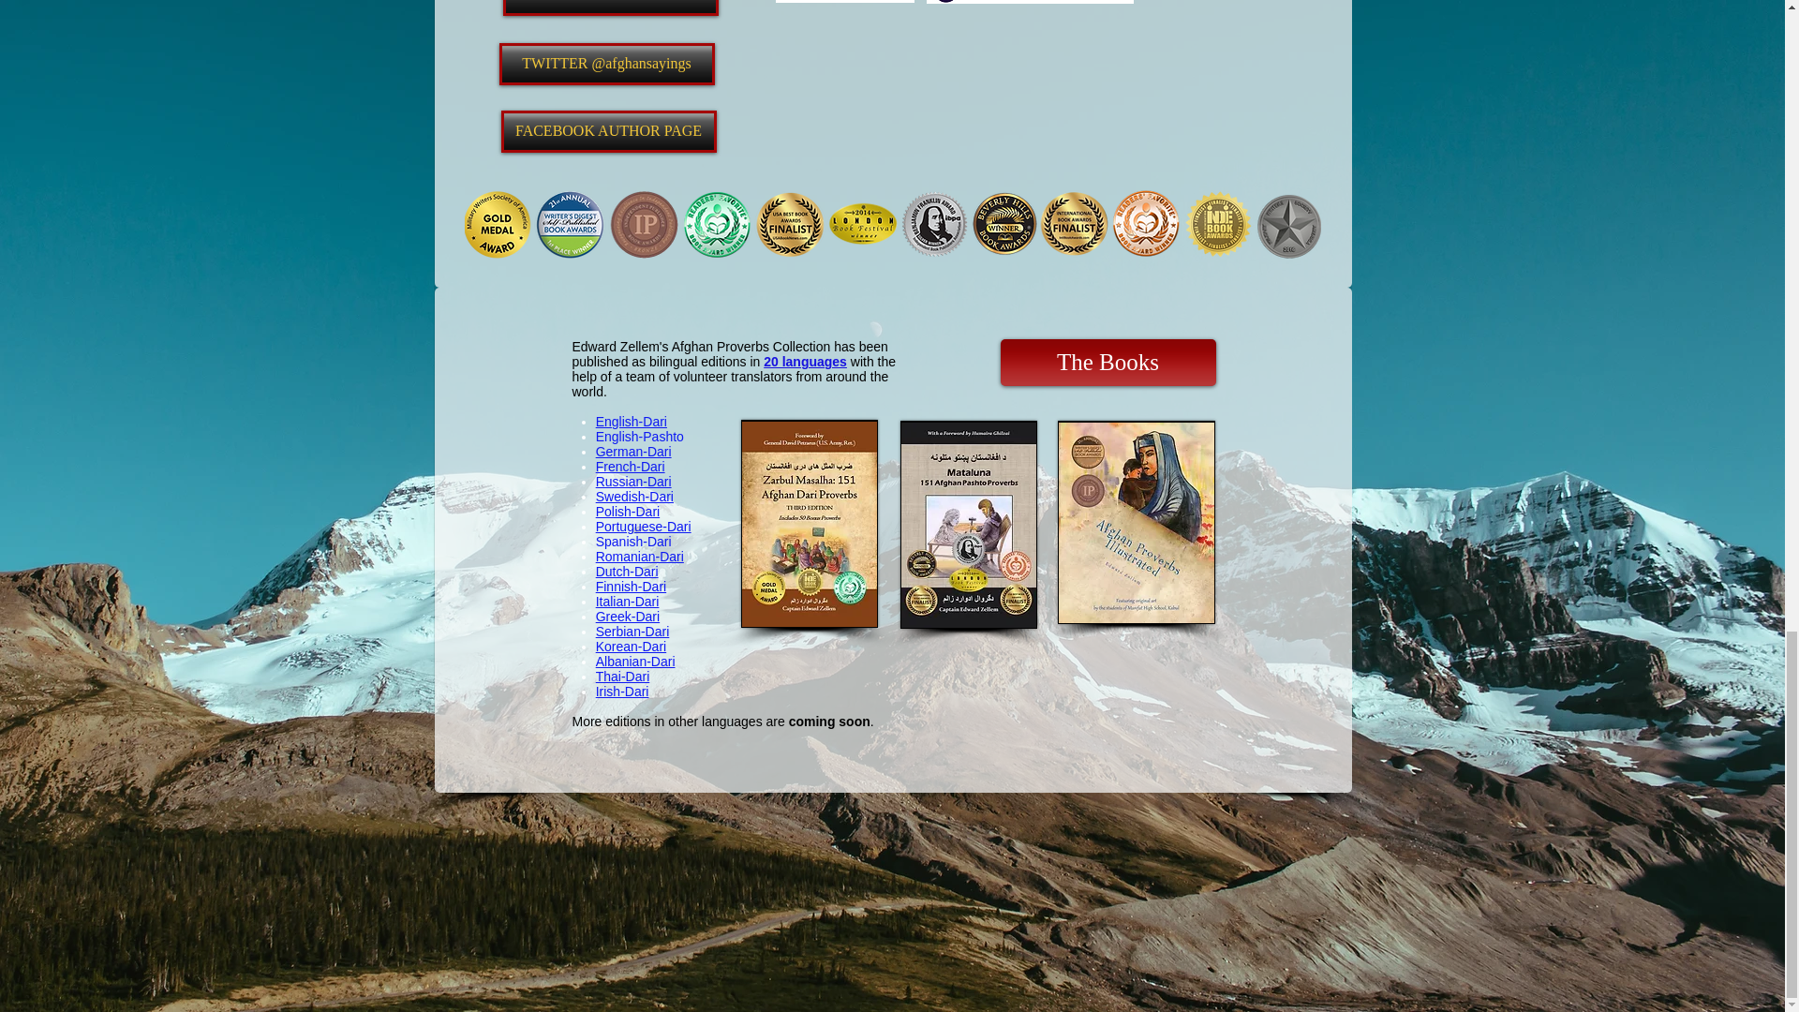  I want to click on English-Dari, so click(632, 421).